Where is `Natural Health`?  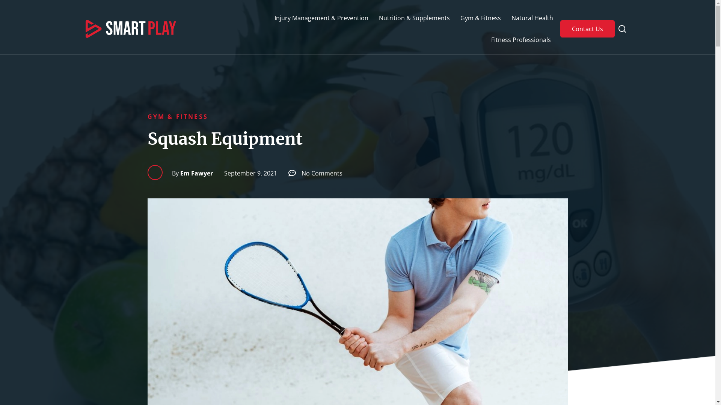
Natural Health is located at coordinates (532, 18).